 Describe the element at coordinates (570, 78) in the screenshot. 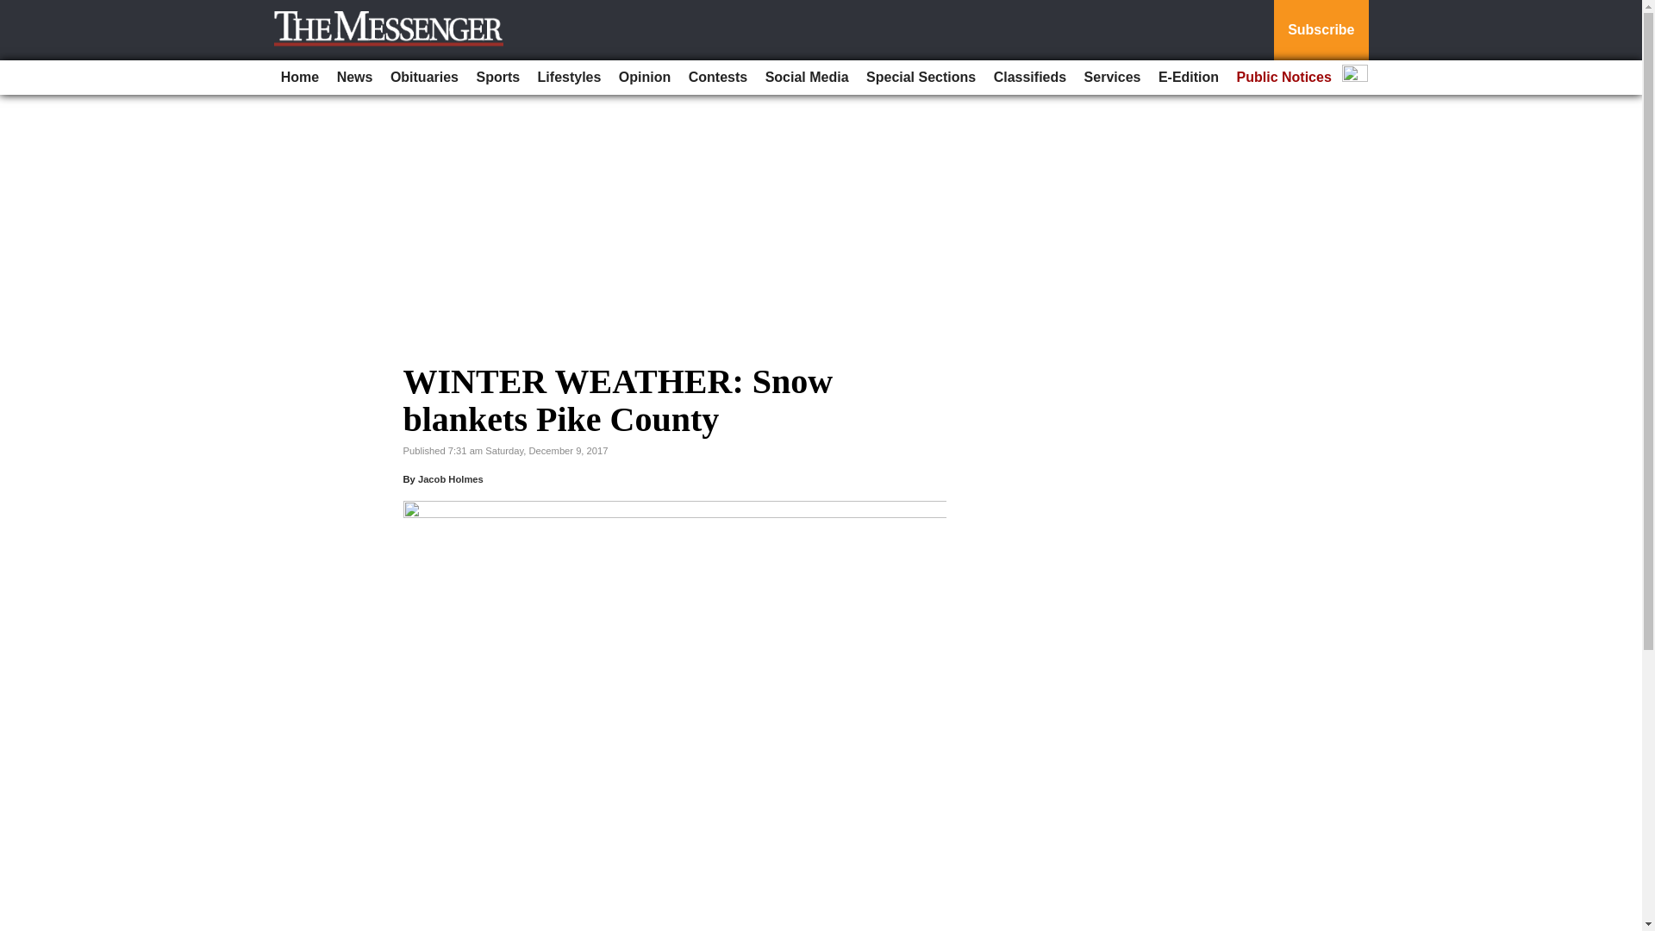

I see `Lifestyles` at that location.